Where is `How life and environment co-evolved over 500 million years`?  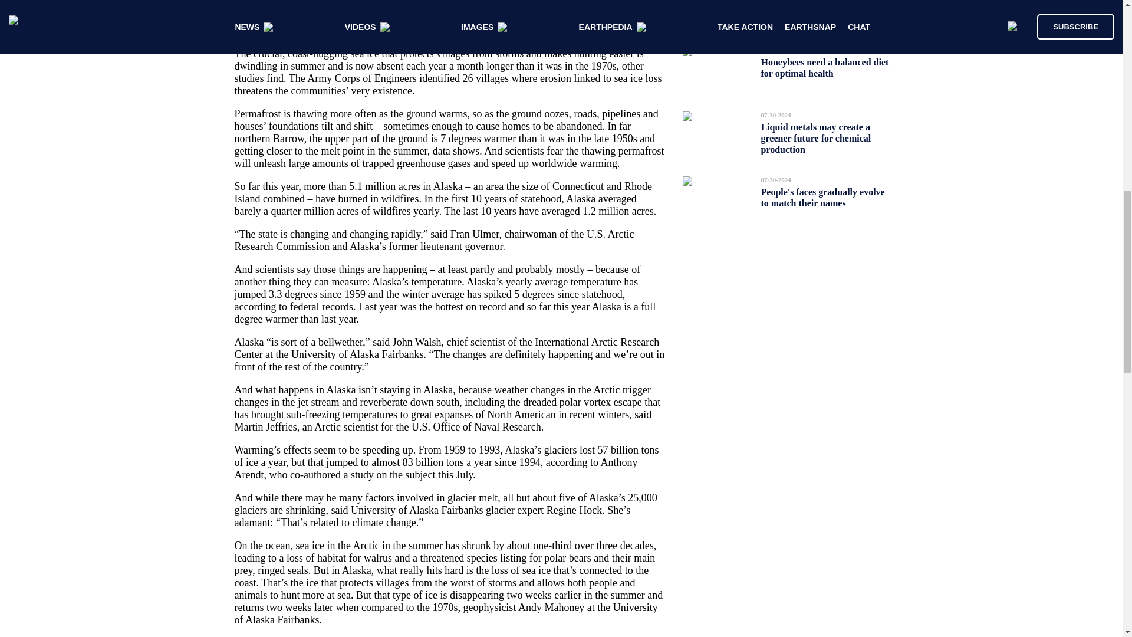 How life and environment co-evolved over 500 million years is located at coordinates (821, 9).